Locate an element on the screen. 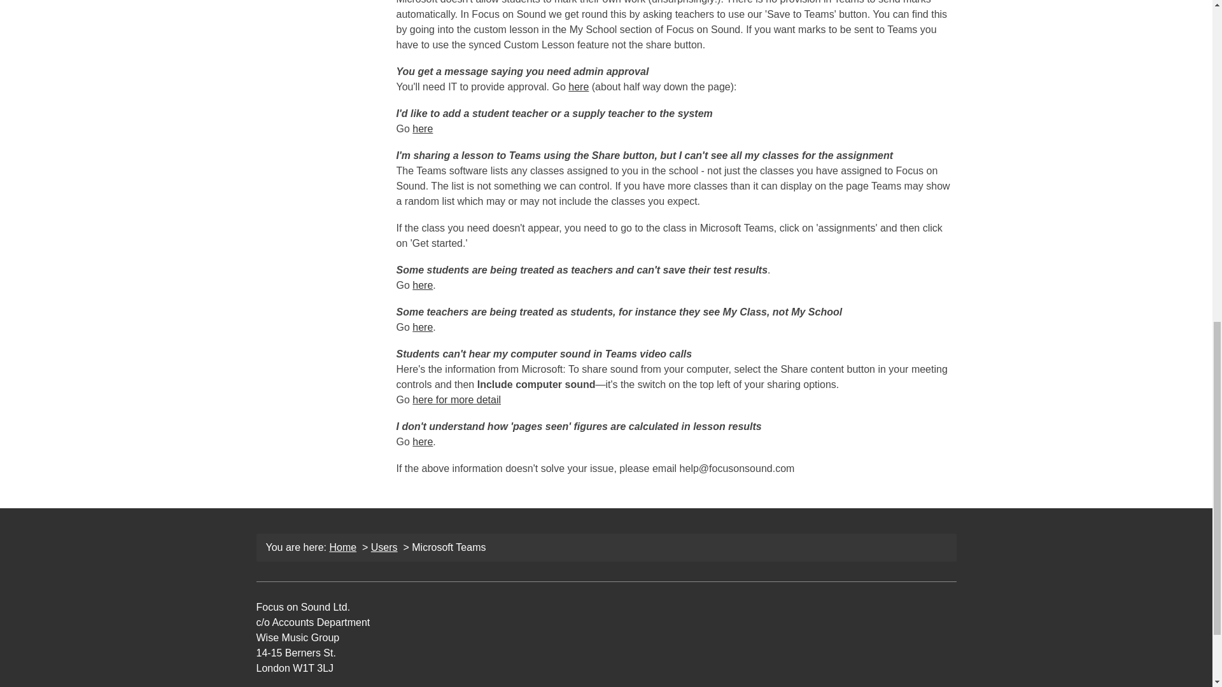 Image resolution: width=1222 pixels, height=687 pixels. here is located at coordinates (578, 87).